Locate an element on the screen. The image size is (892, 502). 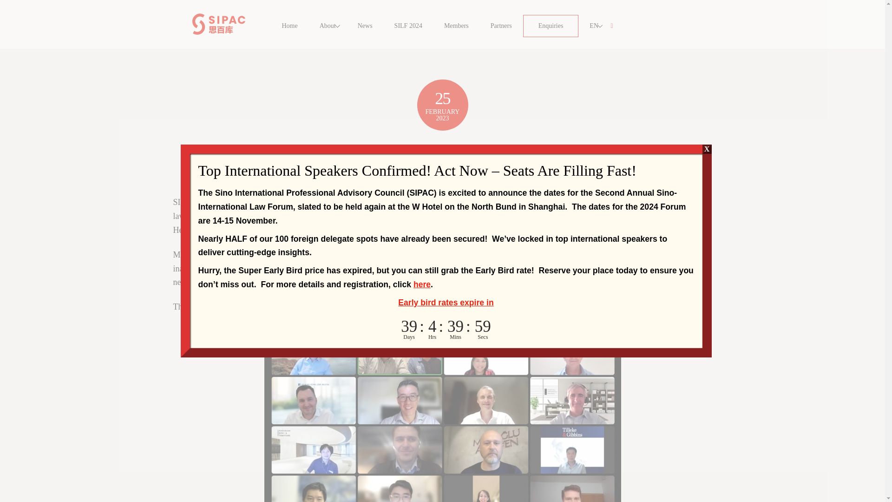
Enquiries is located at coordinates (442, 181).